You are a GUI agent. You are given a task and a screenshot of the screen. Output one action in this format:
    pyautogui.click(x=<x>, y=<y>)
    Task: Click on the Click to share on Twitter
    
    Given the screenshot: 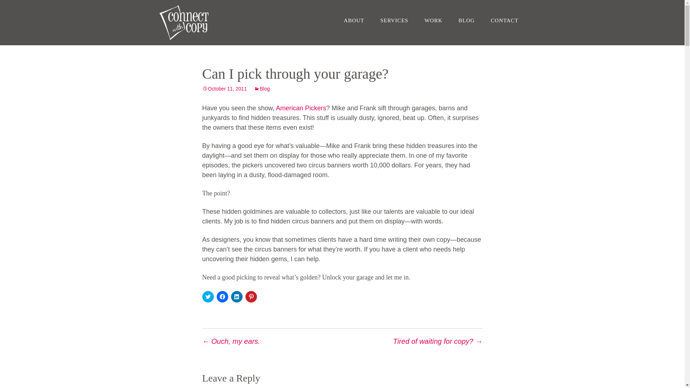 What is the action you would take?
    pyautogui.click(x=208, y=297)
    